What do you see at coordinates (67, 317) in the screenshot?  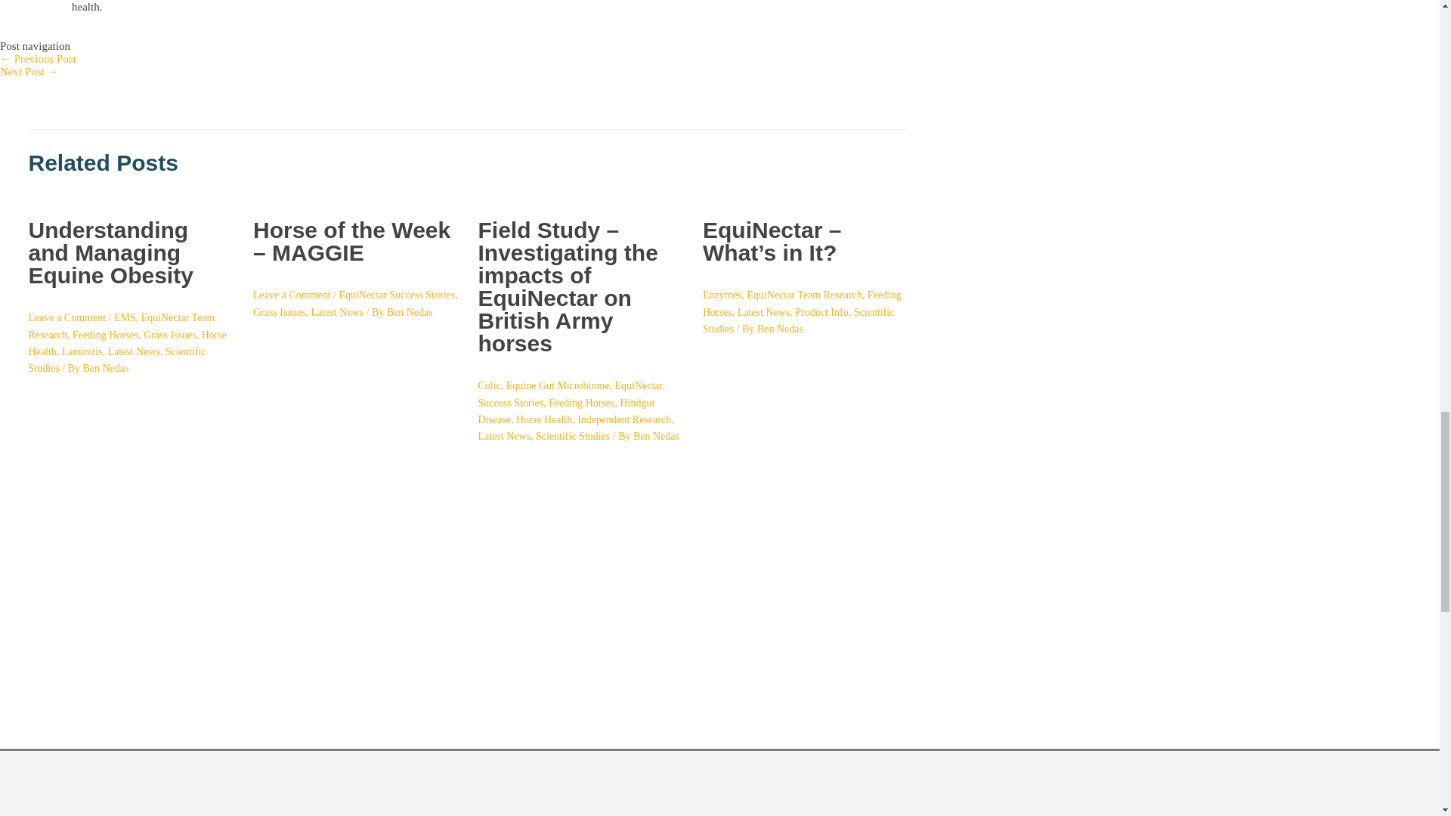 I see `Leave a Comment` at bounding box center [67, 317].